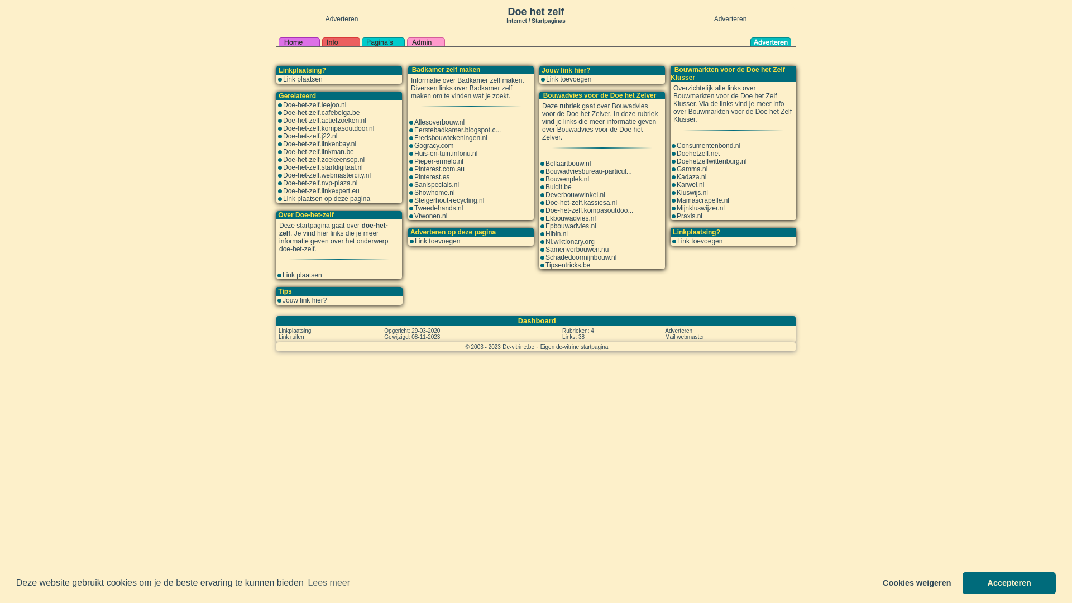 Image resolution: width=1072 pixels, height=603 pixels. Describe the element at coordinates (581, 257) in the screenshot. I see `Schadedoormijnbouw.nl` at that location.